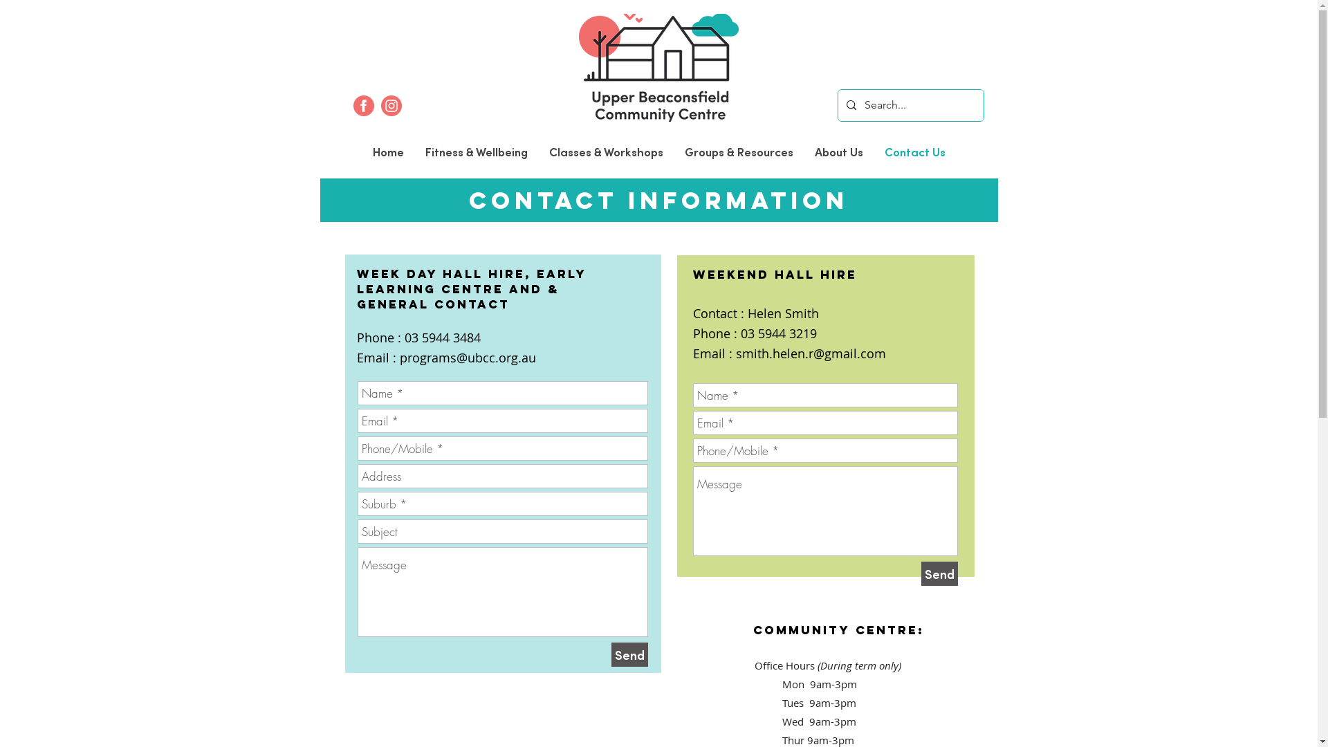 The image size is (1328, 747). What do you see at coordinates (442, 338) in the screenshot?
I see `03 5944 3484` at bounding box center [442, 338].